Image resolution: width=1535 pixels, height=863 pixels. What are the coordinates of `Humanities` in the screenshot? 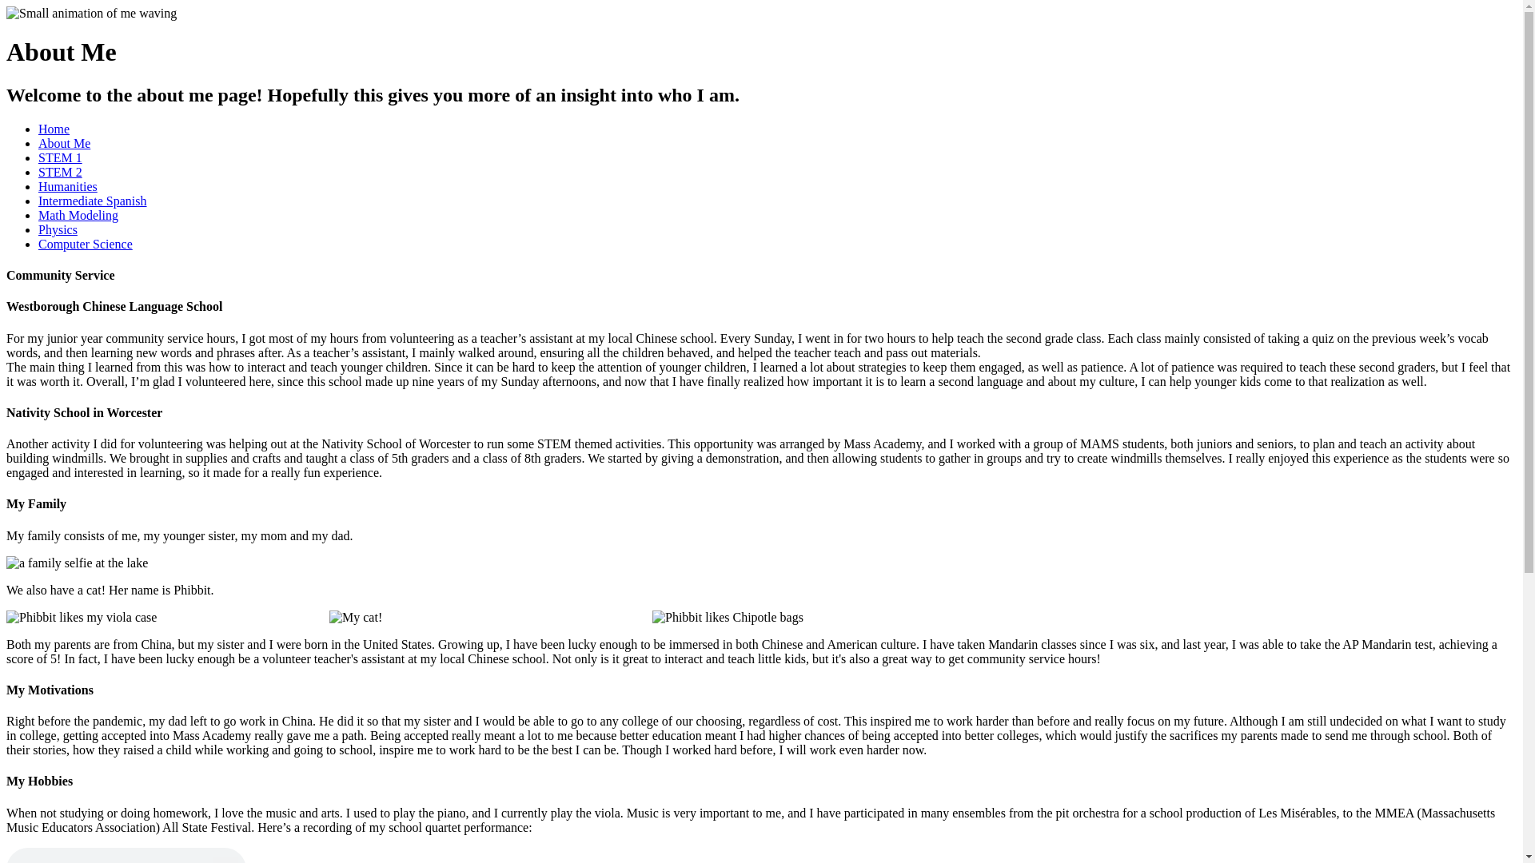 It's located at (68, 185).